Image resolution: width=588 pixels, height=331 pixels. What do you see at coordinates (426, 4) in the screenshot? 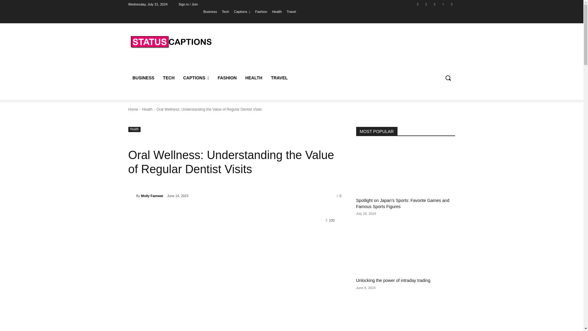
I see `Instagram` at bounding box center [426, 4].